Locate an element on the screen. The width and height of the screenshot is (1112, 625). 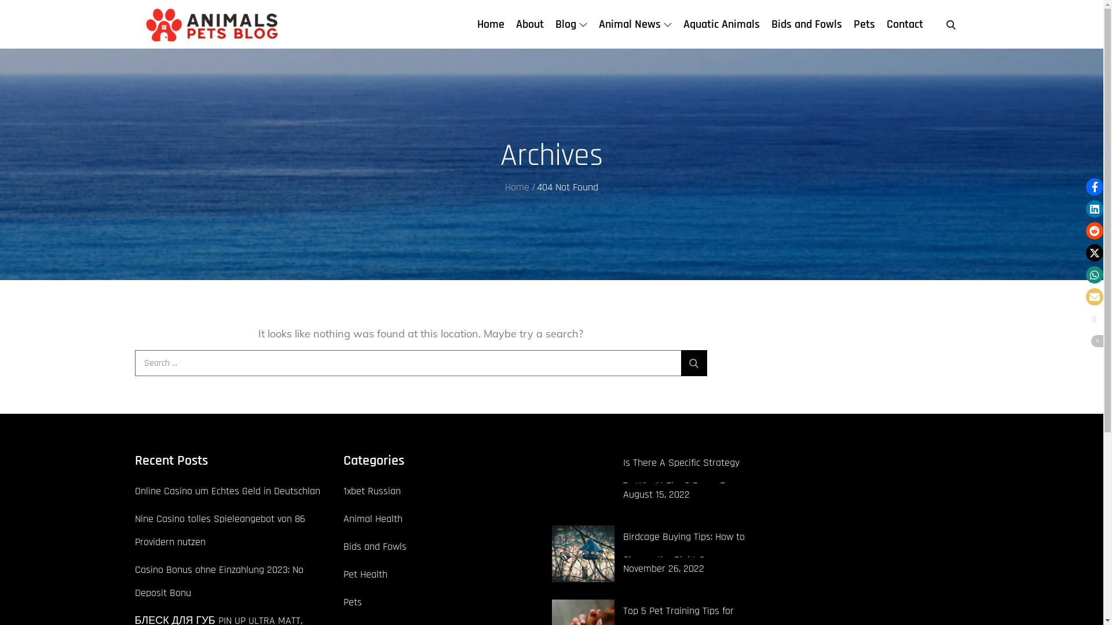
Nine Casino tolles Spieleangebot von 86 Providern nutzen is located at coordinates (220, 530).